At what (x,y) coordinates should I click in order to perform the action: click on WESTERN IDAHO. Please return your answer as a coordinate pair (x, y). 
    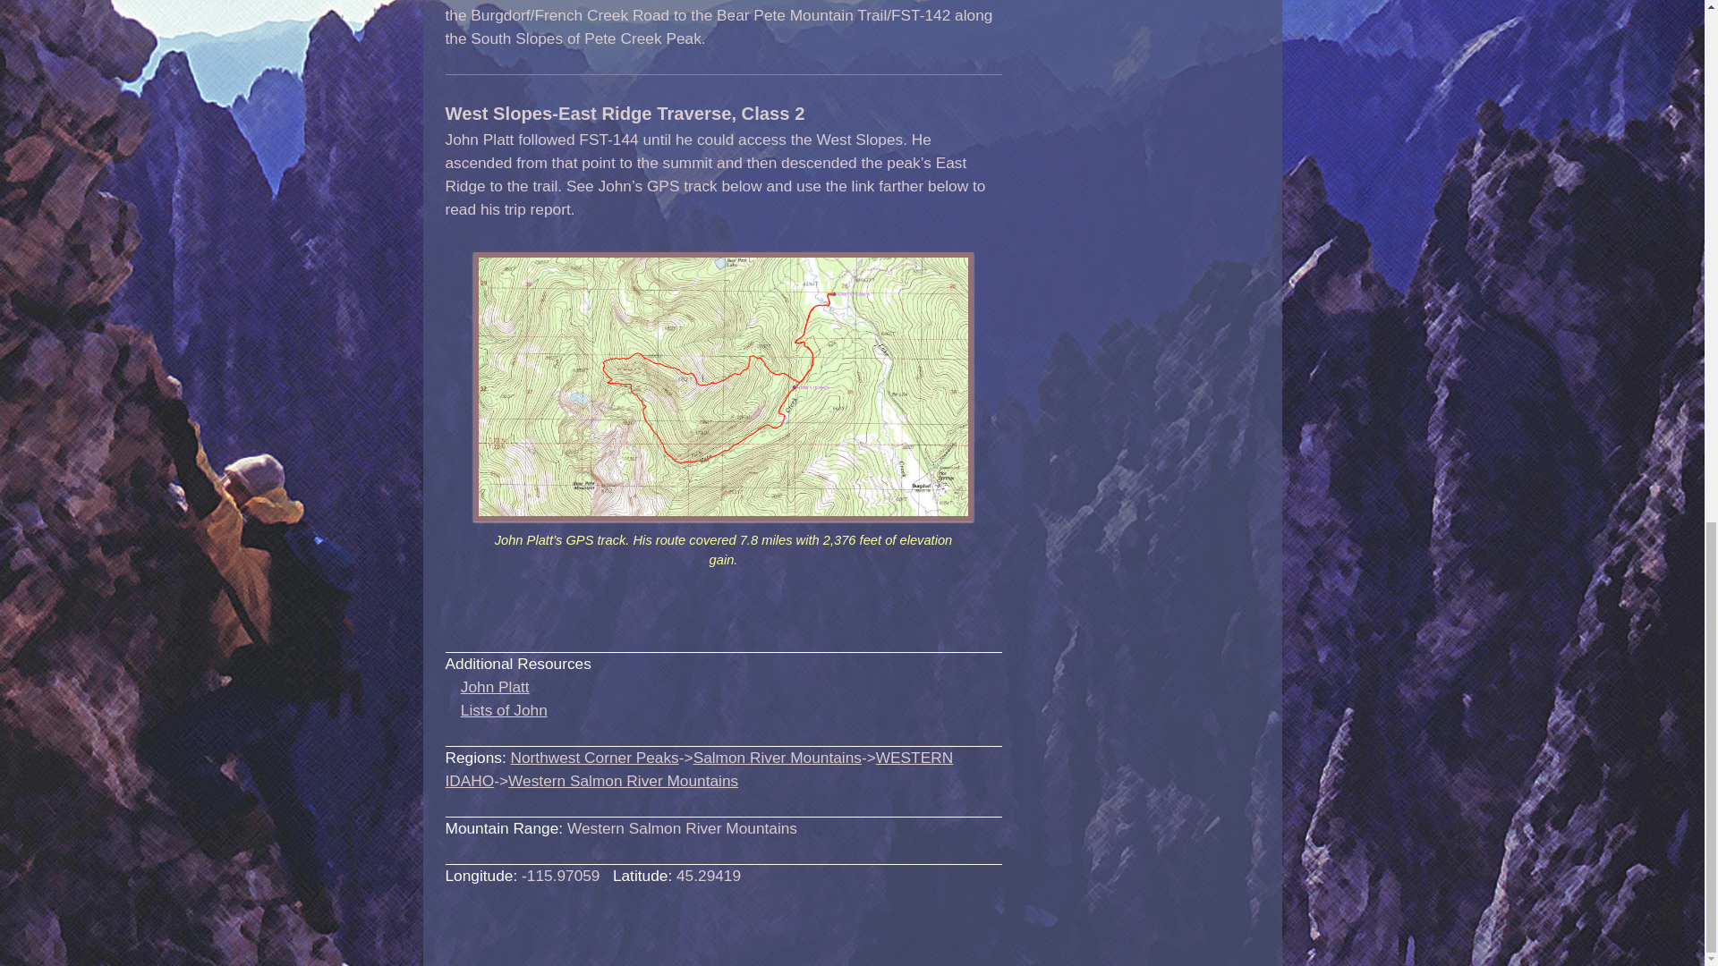
    Looking at the image, I should click on (699, 769).